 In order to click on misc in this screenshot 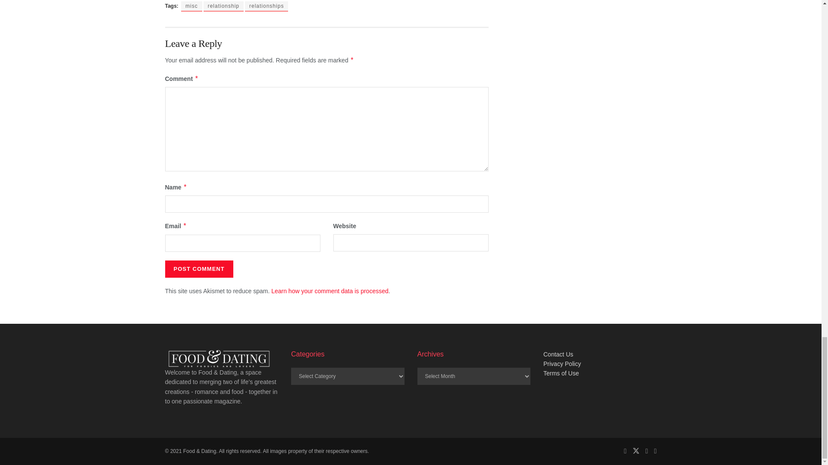, I will do `click(191, 6)`.